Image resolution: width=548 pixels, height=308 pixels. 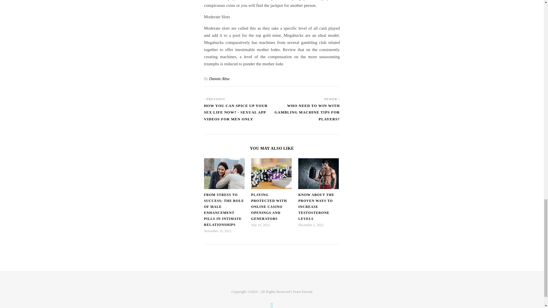 I want to click on KNOW ABOUT THE PROVEN WAYS TO INCREASE TESTOSTERONE LEVELS, so click(x=316, y=207).